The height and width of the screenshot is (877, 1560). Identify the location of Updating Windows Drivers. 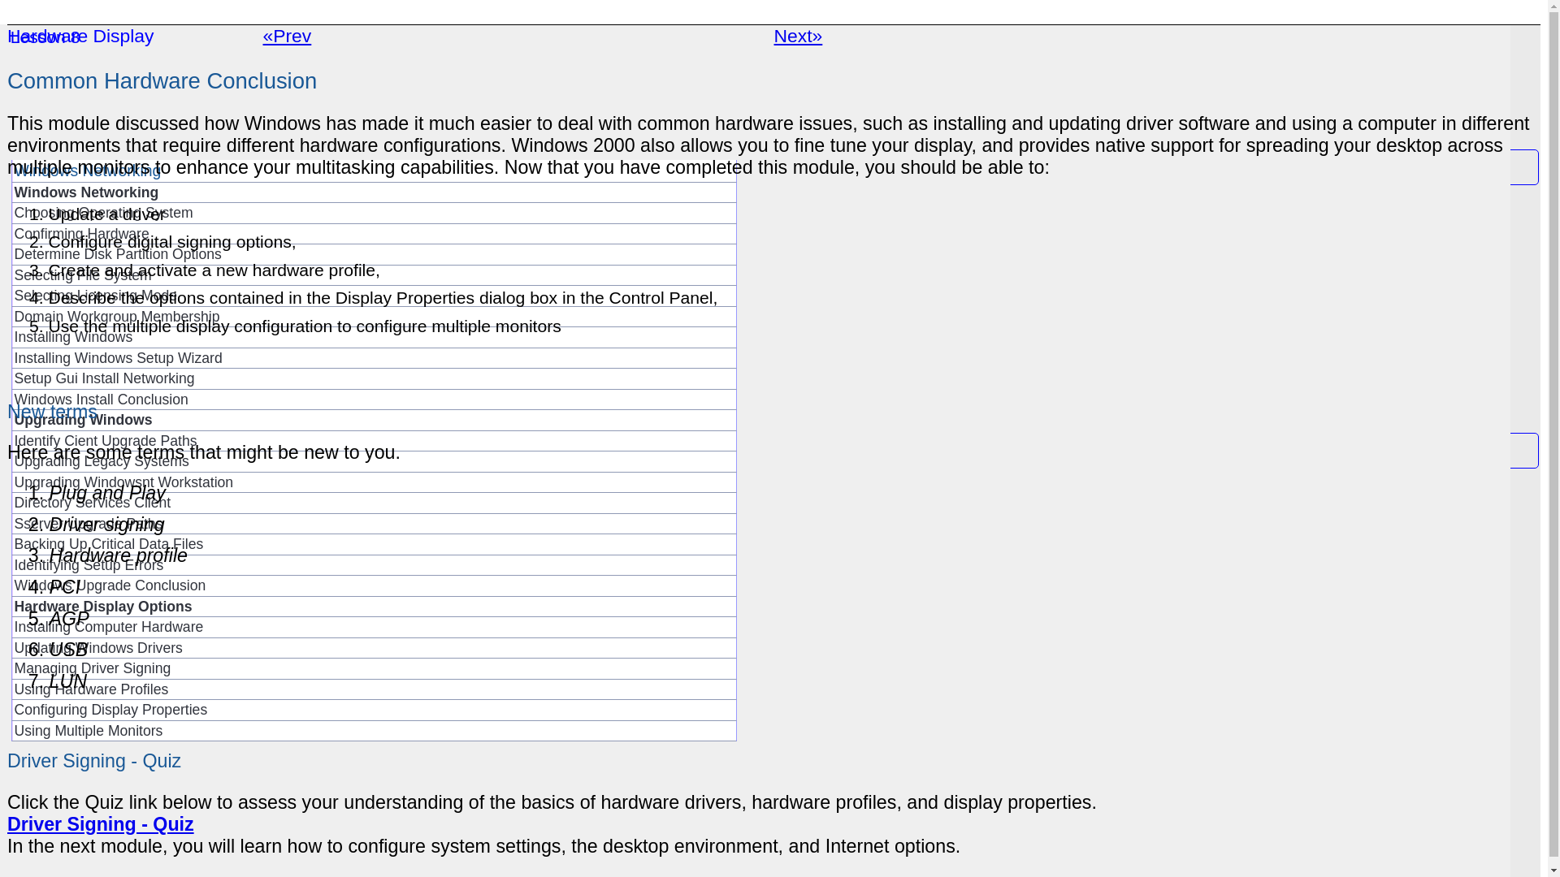
(374, 648).